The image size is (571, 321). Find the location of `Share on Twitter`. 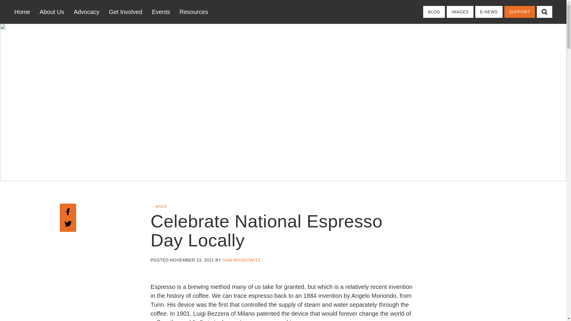

Share on Twitter is located at coordinates (68, 223).